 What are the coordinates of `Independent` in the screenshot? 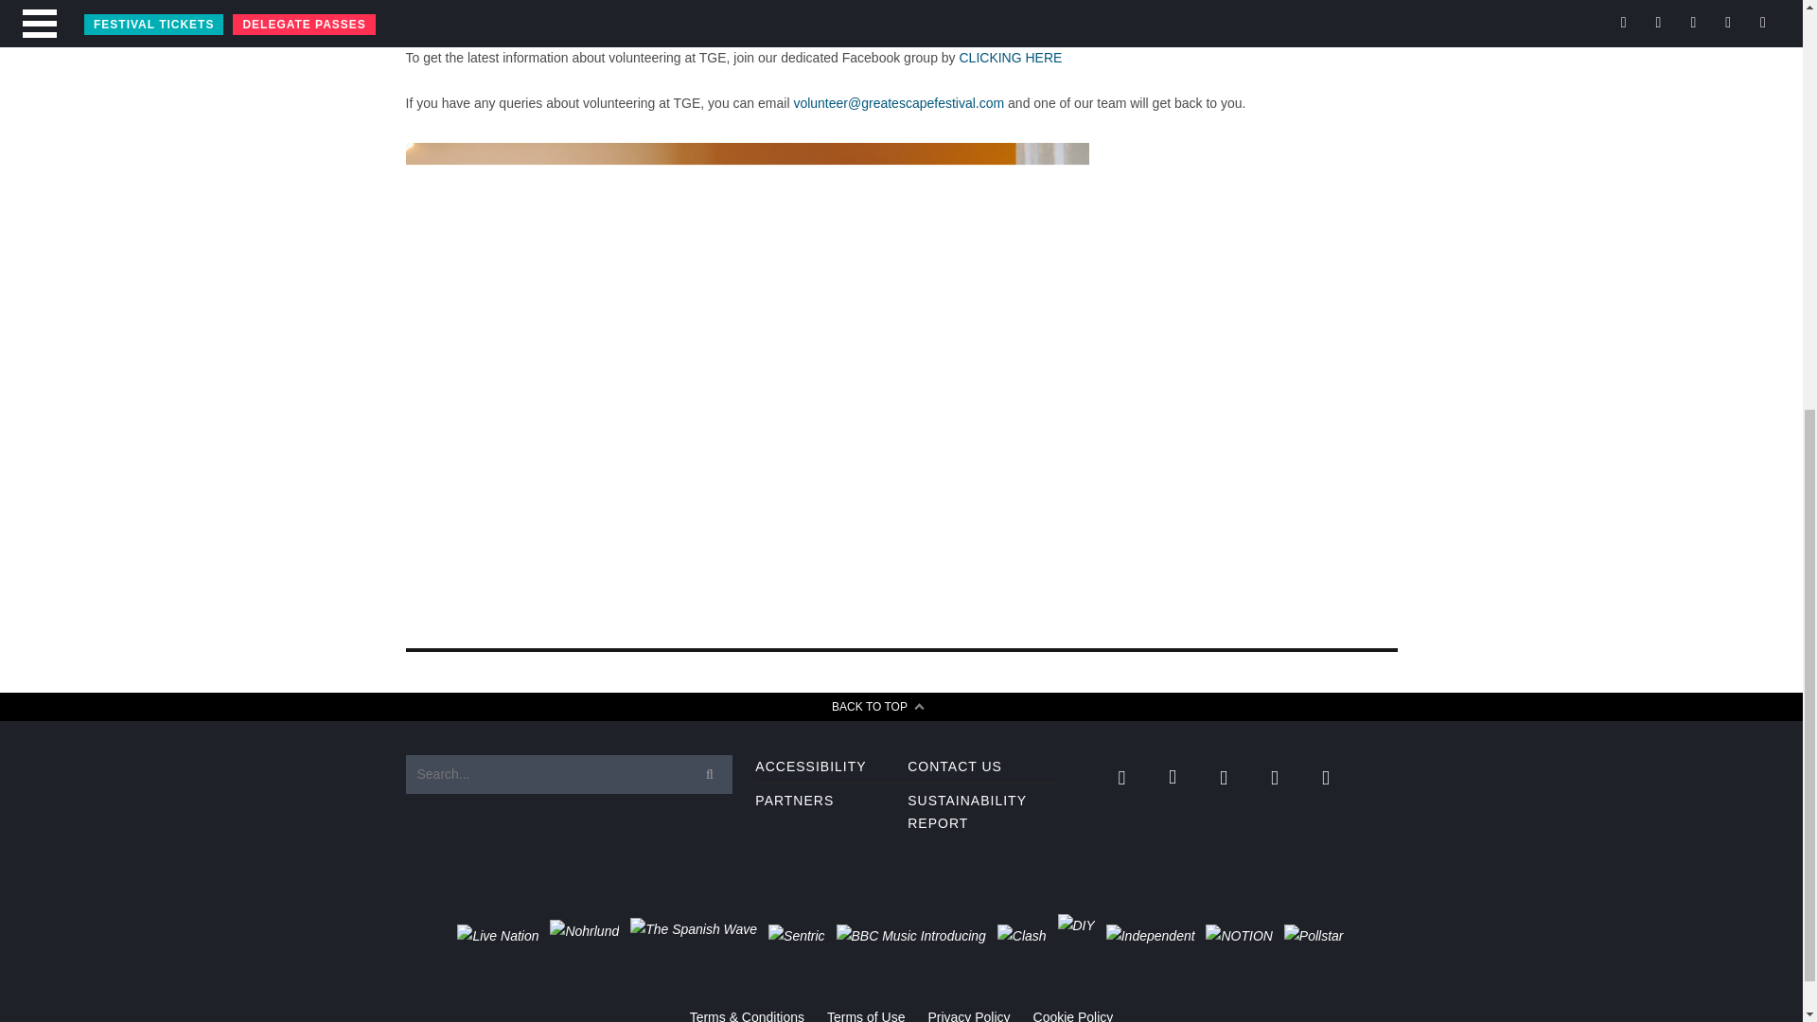 It's located at (1151, 937).